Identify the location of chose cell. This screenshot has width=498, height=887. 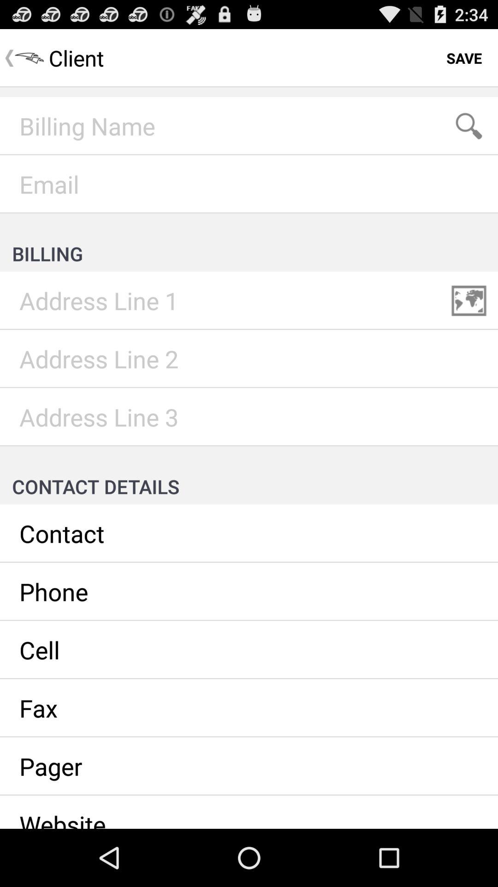
(249, 650).